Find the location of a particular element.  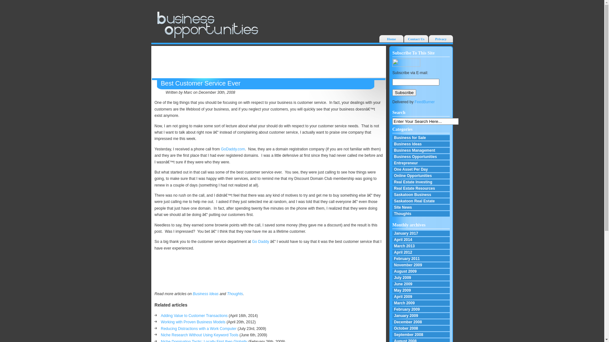

August 2009 is located at coordinates (421, 272).